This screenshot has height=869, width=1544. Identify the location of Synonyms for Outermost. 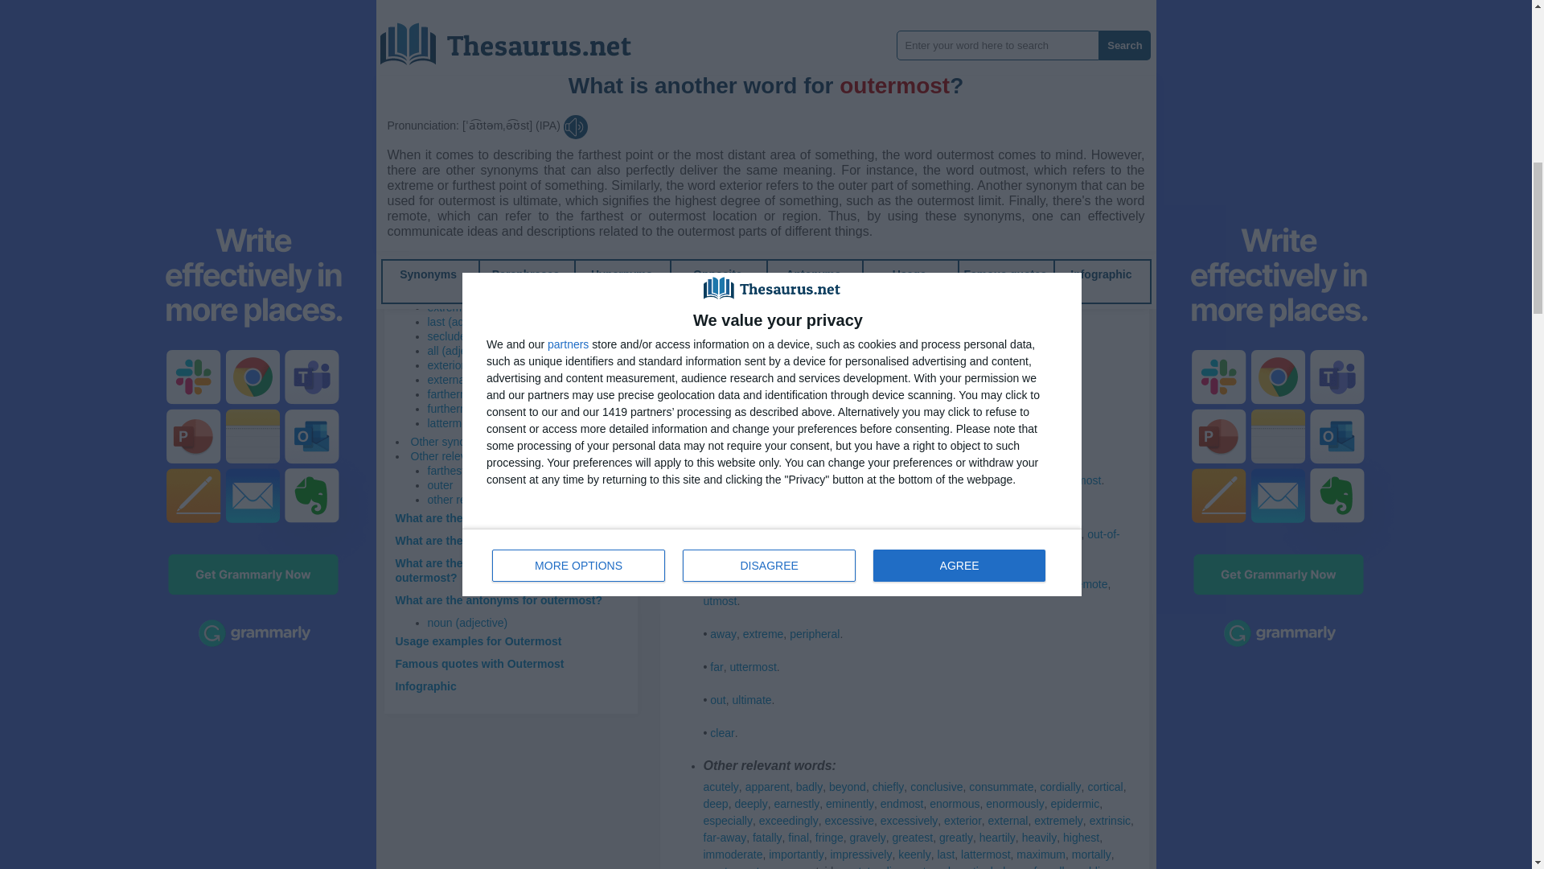
(737, 130).